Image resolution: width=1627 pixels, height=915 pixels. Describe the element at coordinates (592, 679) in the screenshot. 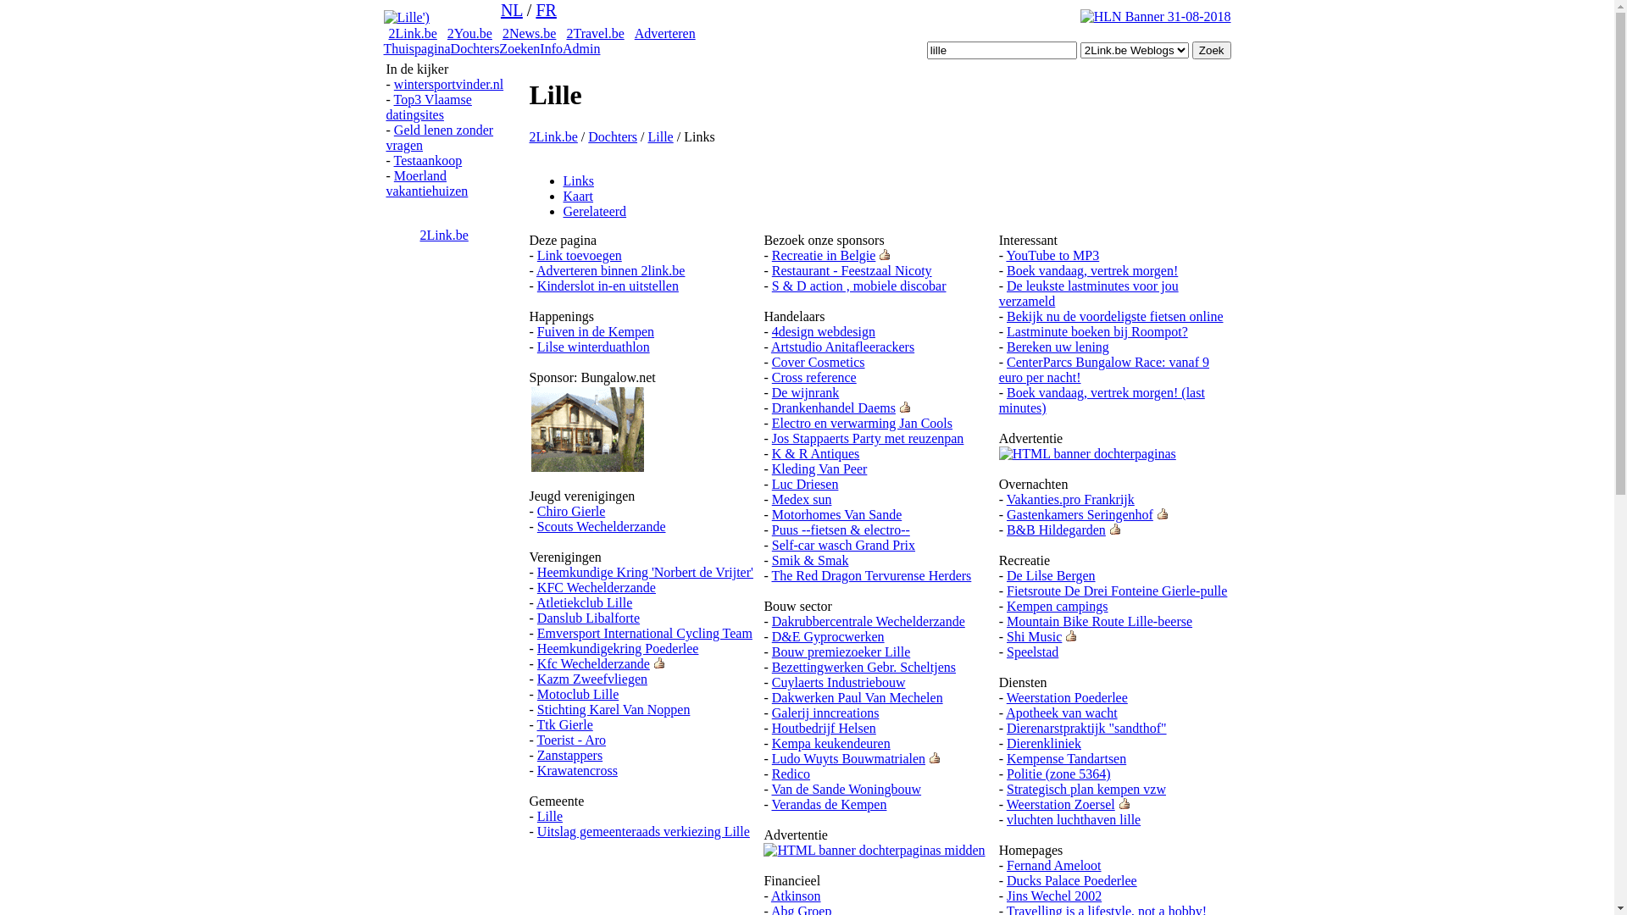

I see `Kazm Zweefvliegen` at that location.